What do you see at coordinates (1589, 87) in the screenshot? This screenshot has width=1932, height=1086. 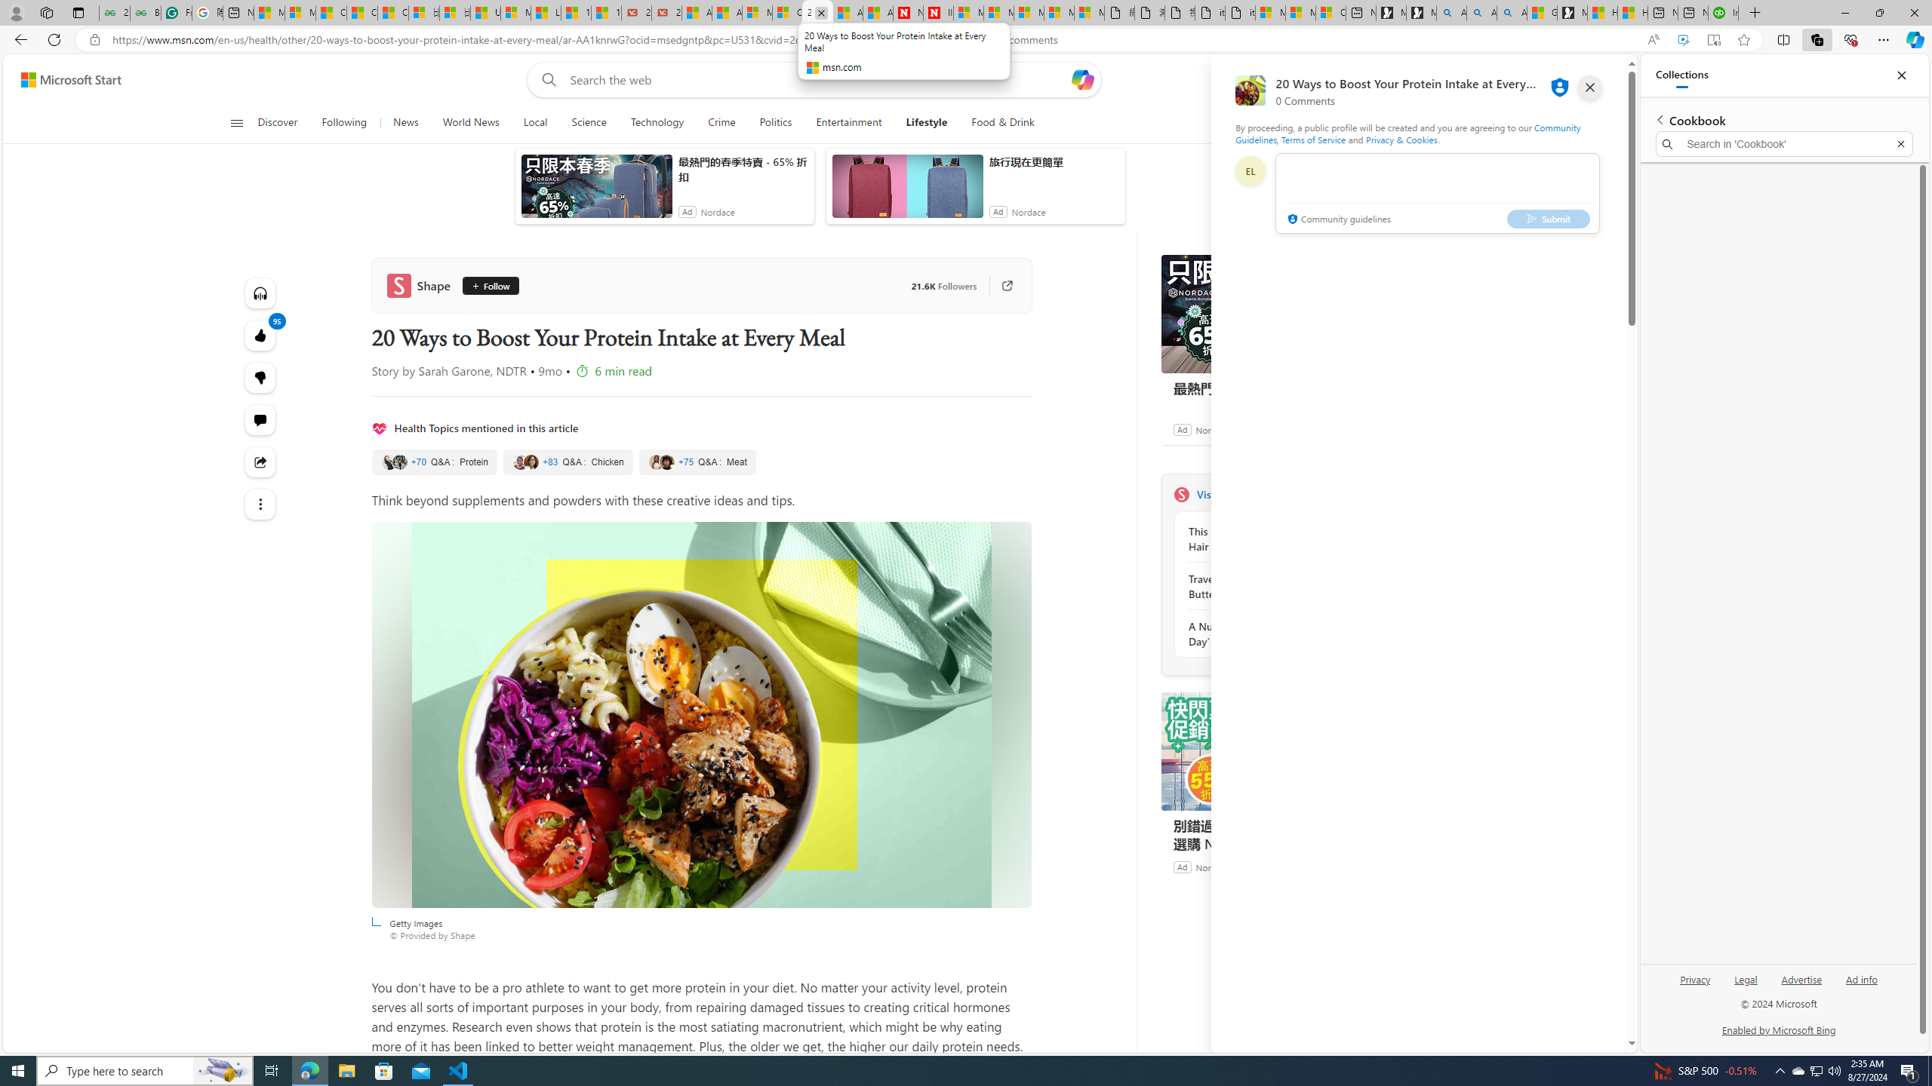 I see `close` at bounding box center [1589, 87].